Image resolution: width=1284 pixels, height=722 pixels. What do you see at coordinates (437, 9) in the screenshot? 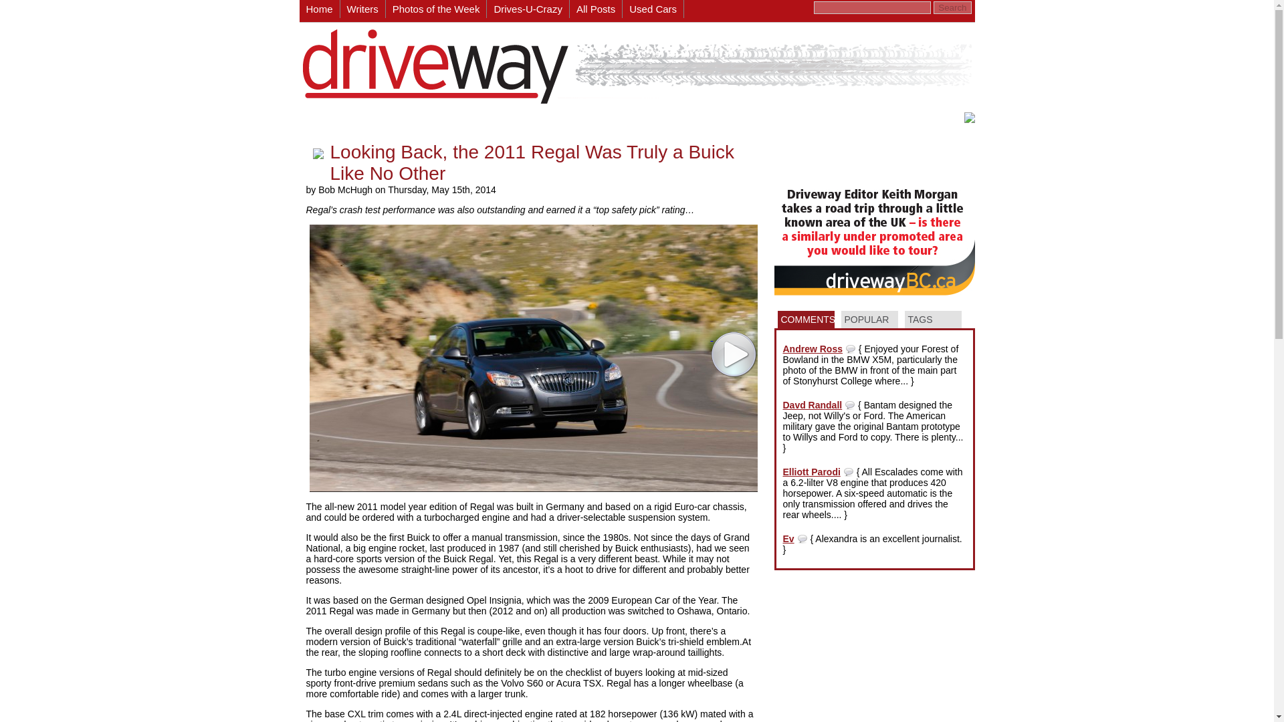
I see `The latest and greatest cars` at bounding box center [437, 9].